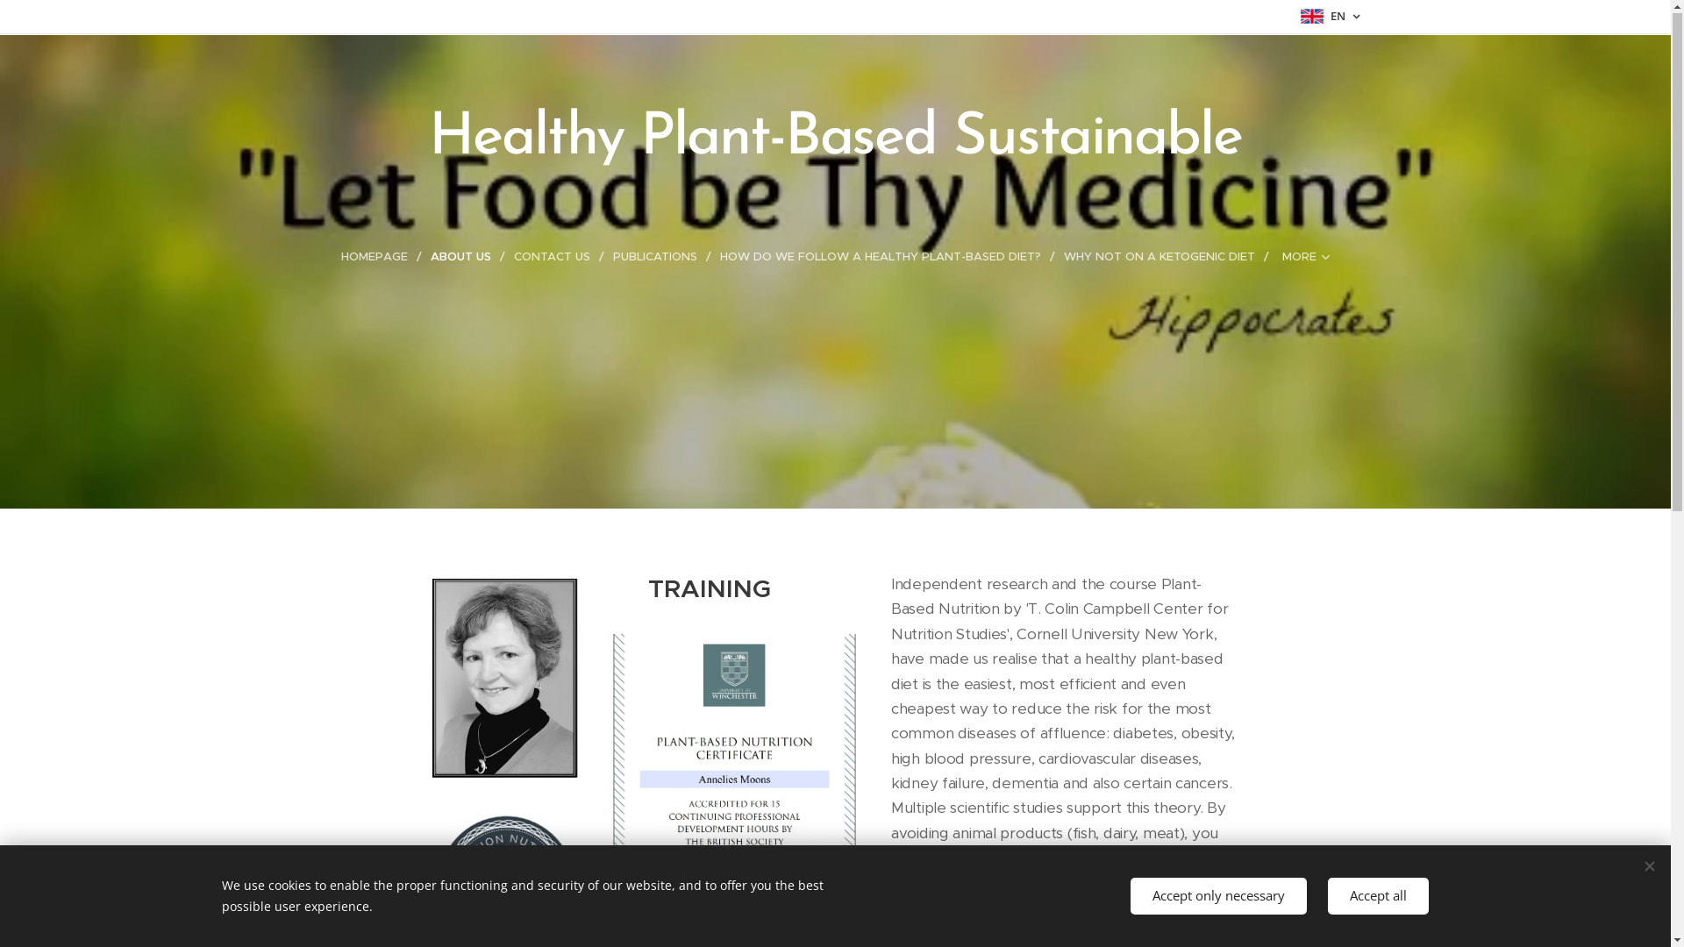  What do you see at coordinates (1217, 896) in the screenshot?
I see `Accept only necessary` at bounding box center [1217, 896].